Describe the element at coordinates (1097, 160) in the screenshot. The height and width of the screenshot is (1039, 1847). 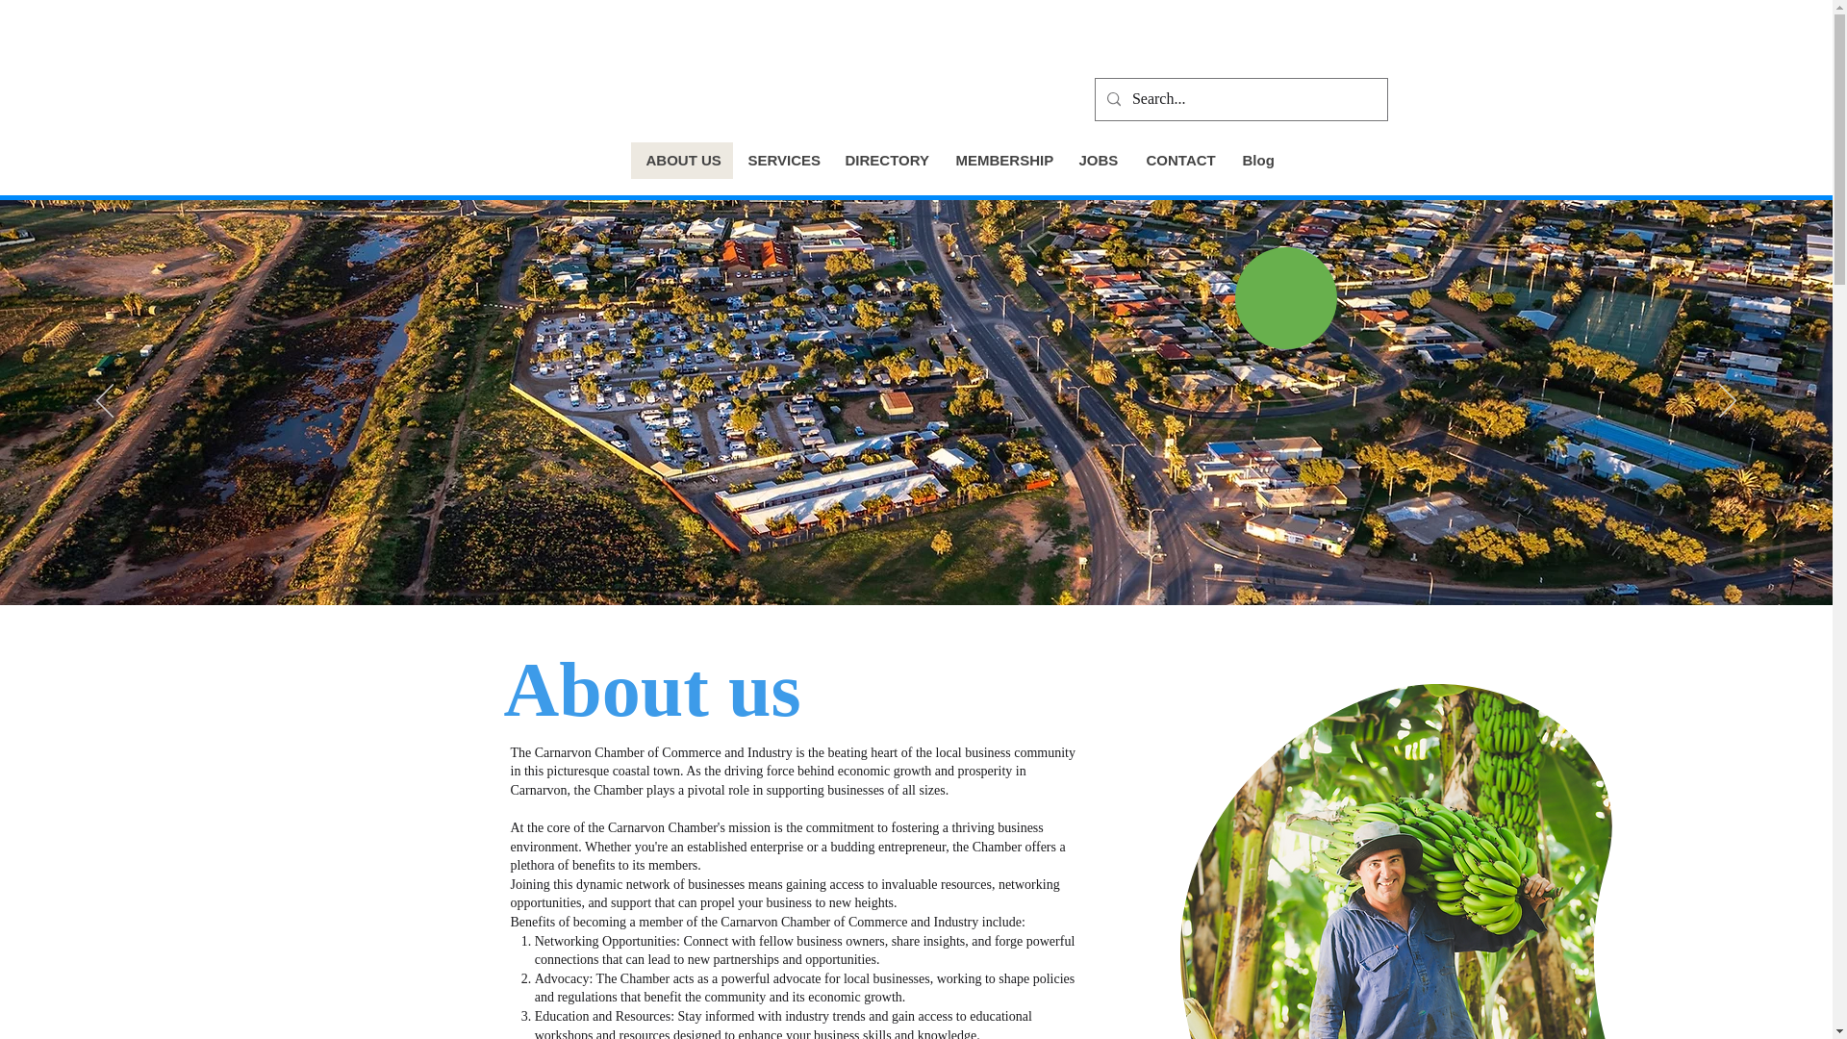
I see `JOBS` at that location.